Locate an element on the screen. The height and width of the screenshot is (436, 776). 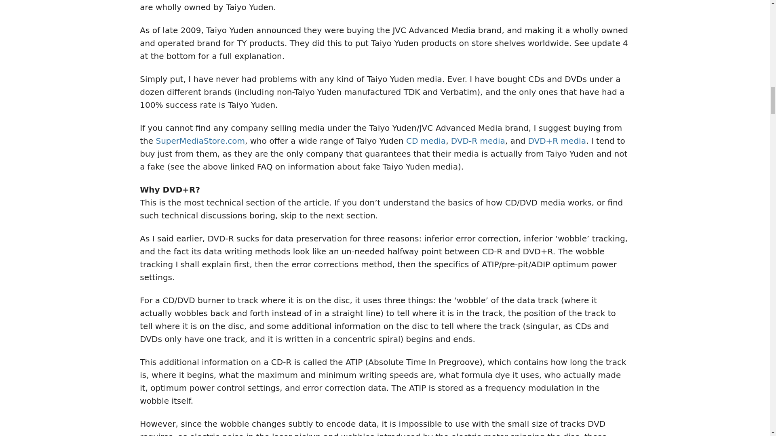
DVD-R media is located at coordinates (478, 140).